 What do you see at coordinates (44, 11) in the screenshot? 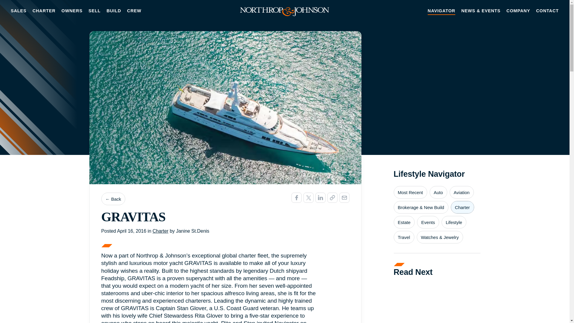
I see `CHARTER` at bounding box center [44, 11].